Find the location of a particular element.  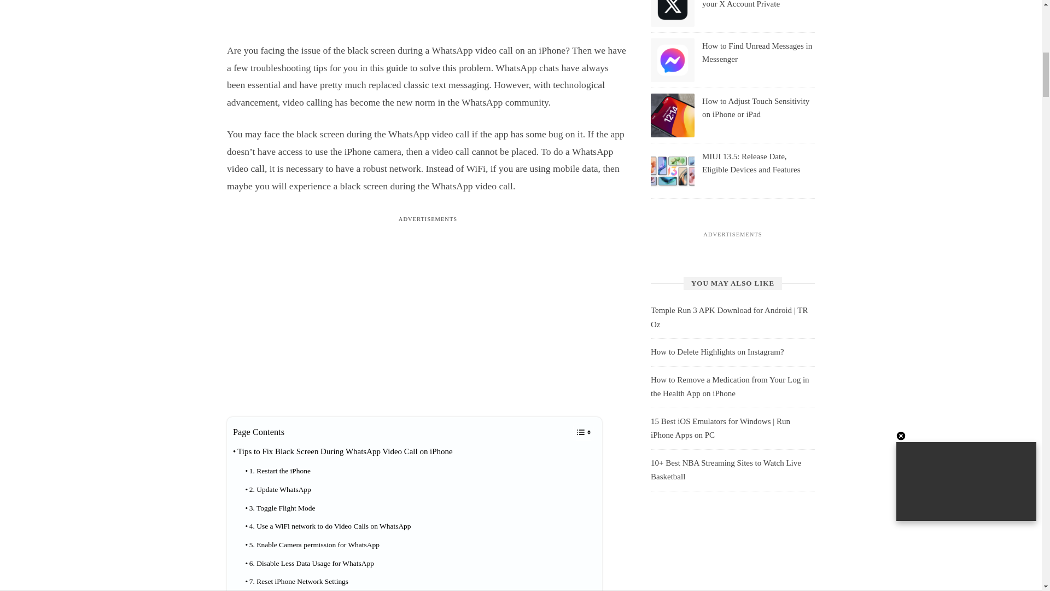

5. Enable Camera permission for WhatsApp is located at coordinates (312, 545).